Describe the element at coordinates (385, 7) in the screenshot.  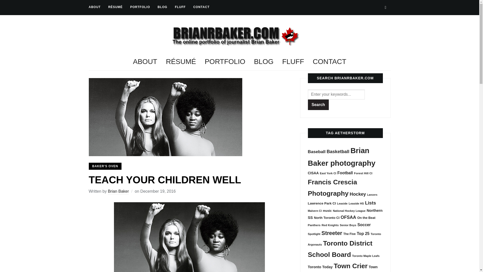
I see `Search` at that location.